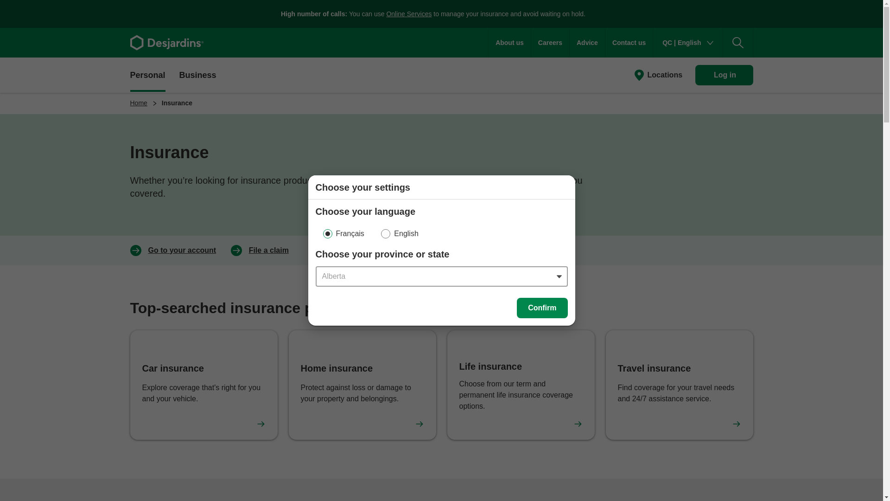  Describe the element at coordinates (409, 13) in the screenshot. I see `Online Services` at that location.